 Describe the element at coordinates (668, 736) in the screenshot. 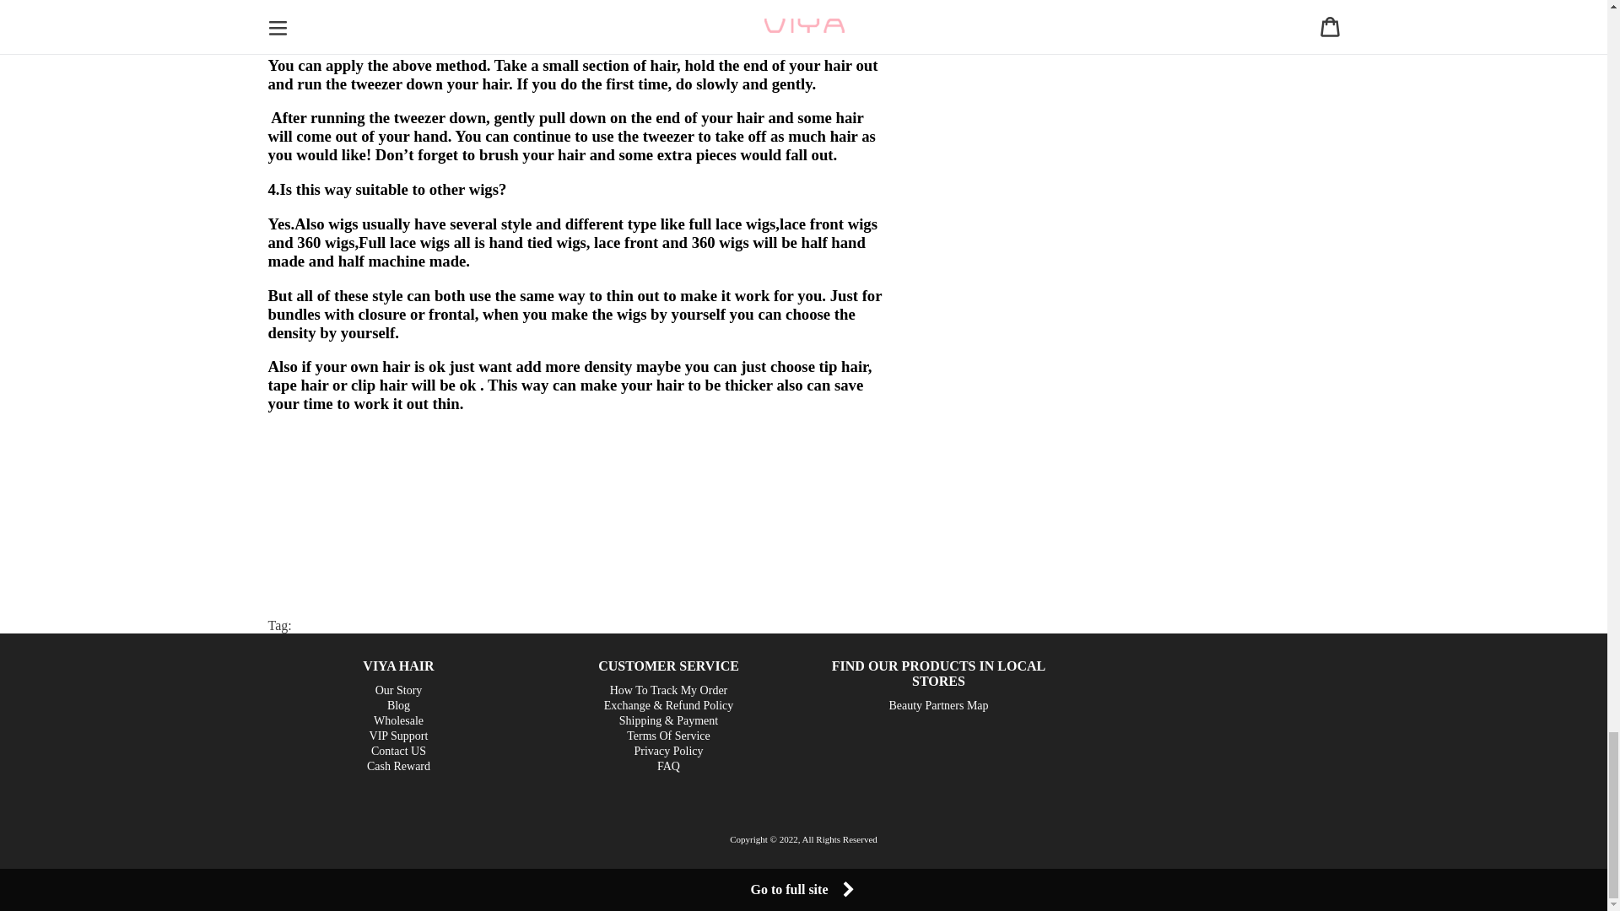

I see `Terms Of Service` at that location.